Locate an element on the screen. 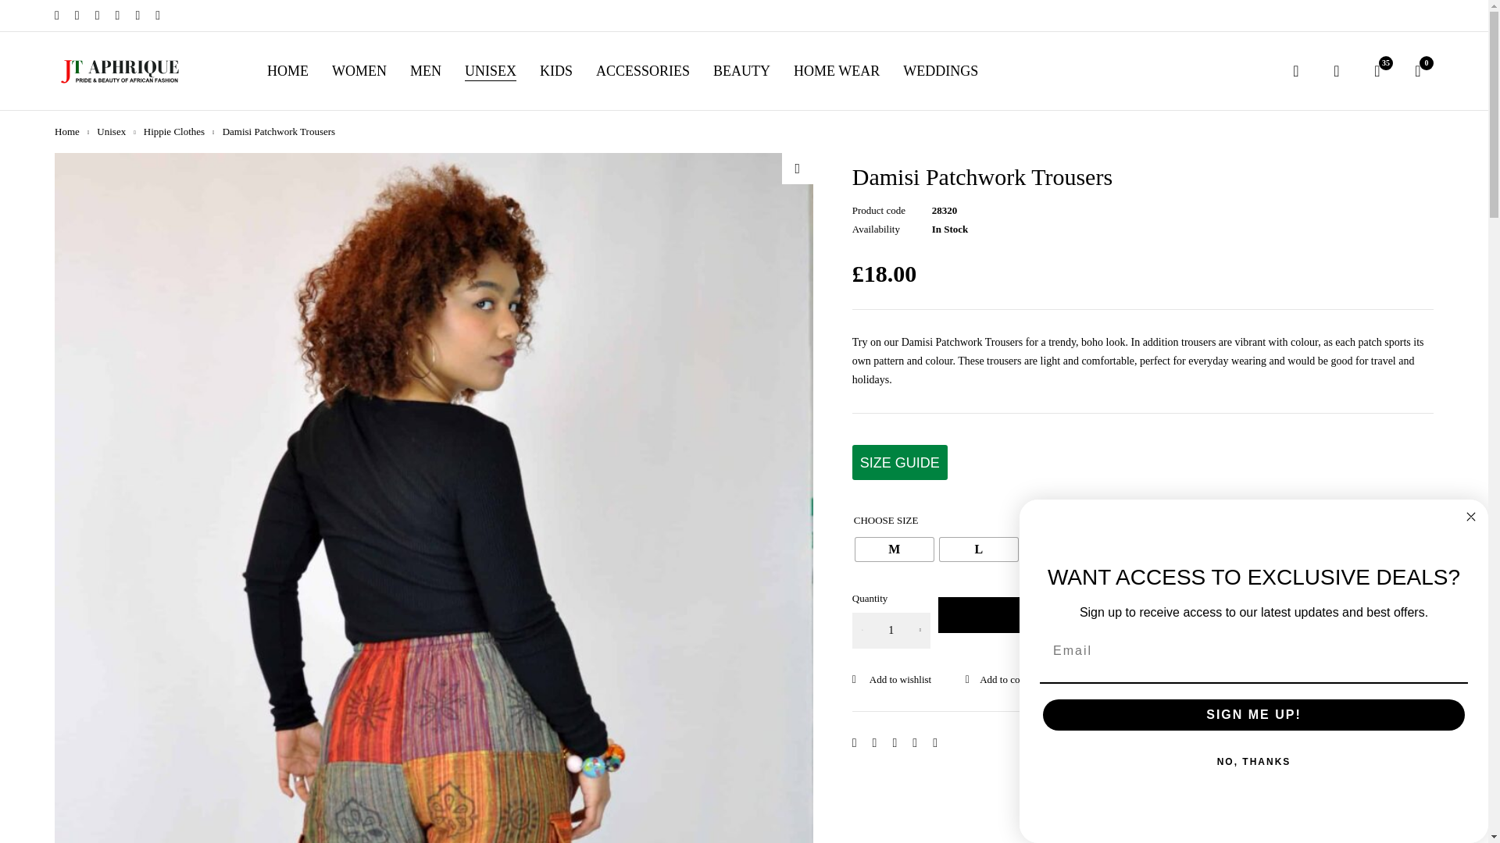 This screenshot has height=843, width=1500. HOME is located at coordinates (287, 71).